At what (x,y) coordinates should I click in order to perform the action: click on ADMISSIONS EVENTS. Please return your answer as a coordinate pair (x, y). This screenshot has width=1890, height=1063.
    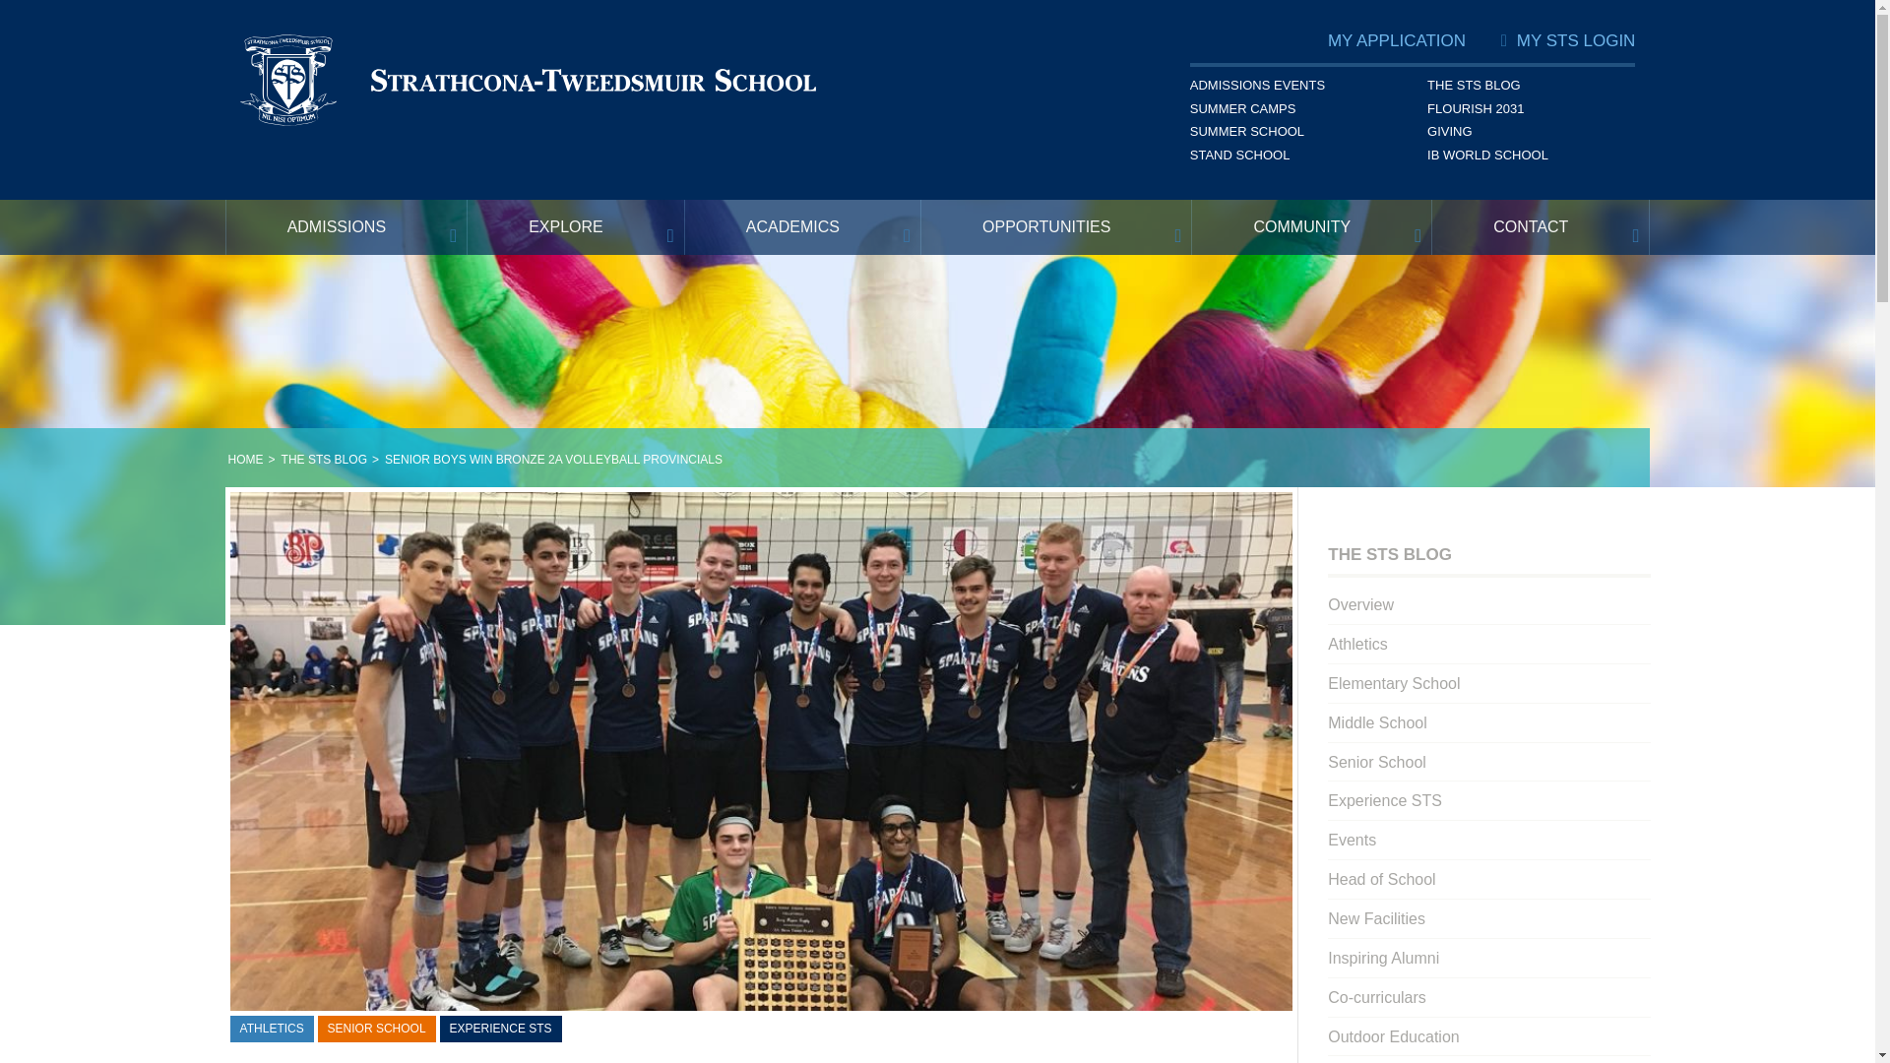
    Looking at the image, I should click on (1293, 88).